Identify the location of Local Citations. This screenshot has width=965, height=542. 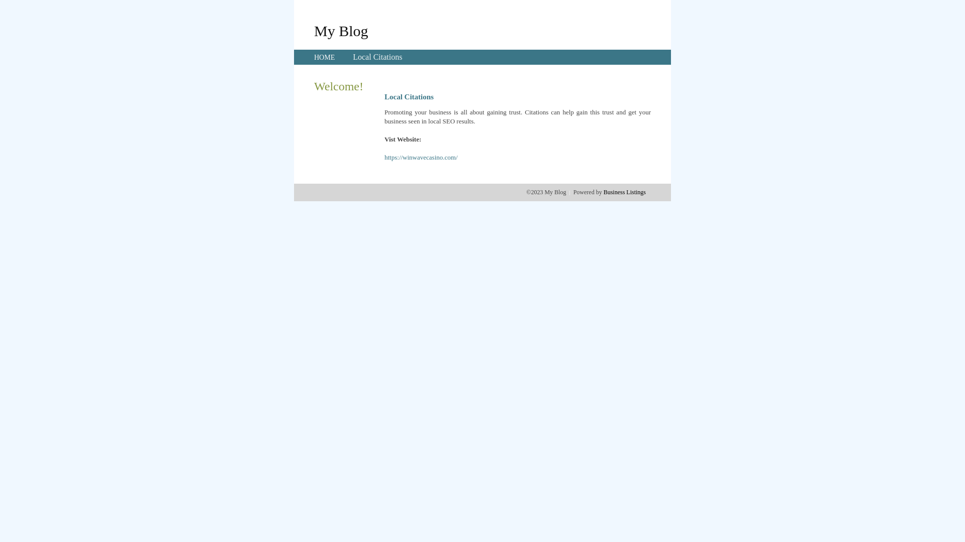
(377, 57).